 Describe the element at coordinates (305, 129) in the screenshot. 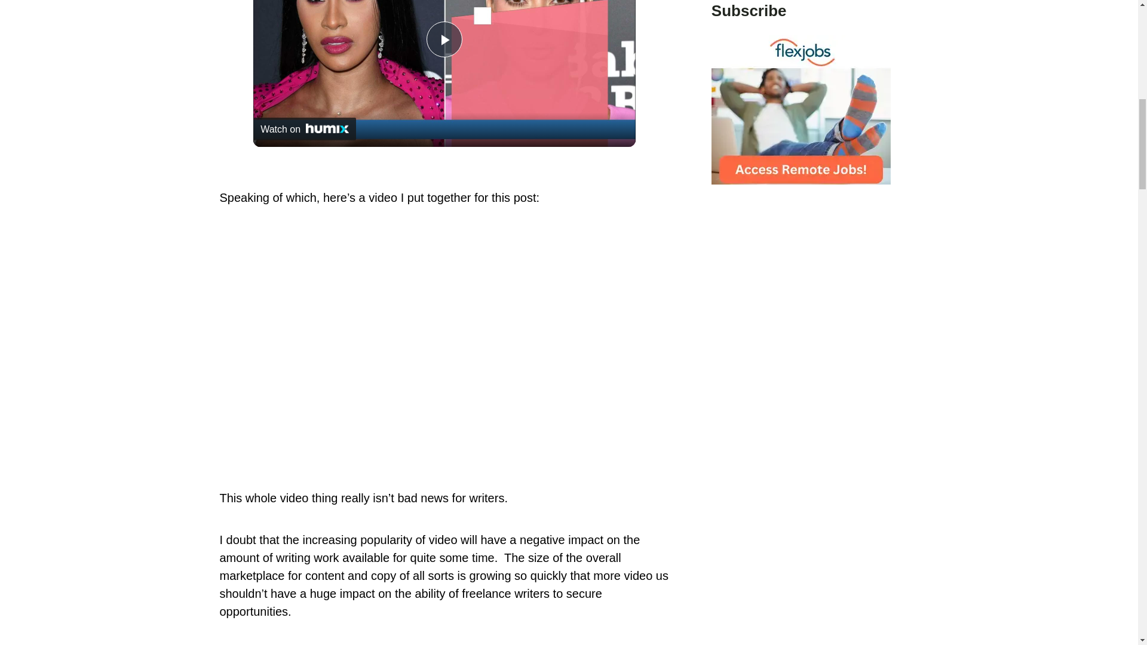

I see `Watch on` at that location.